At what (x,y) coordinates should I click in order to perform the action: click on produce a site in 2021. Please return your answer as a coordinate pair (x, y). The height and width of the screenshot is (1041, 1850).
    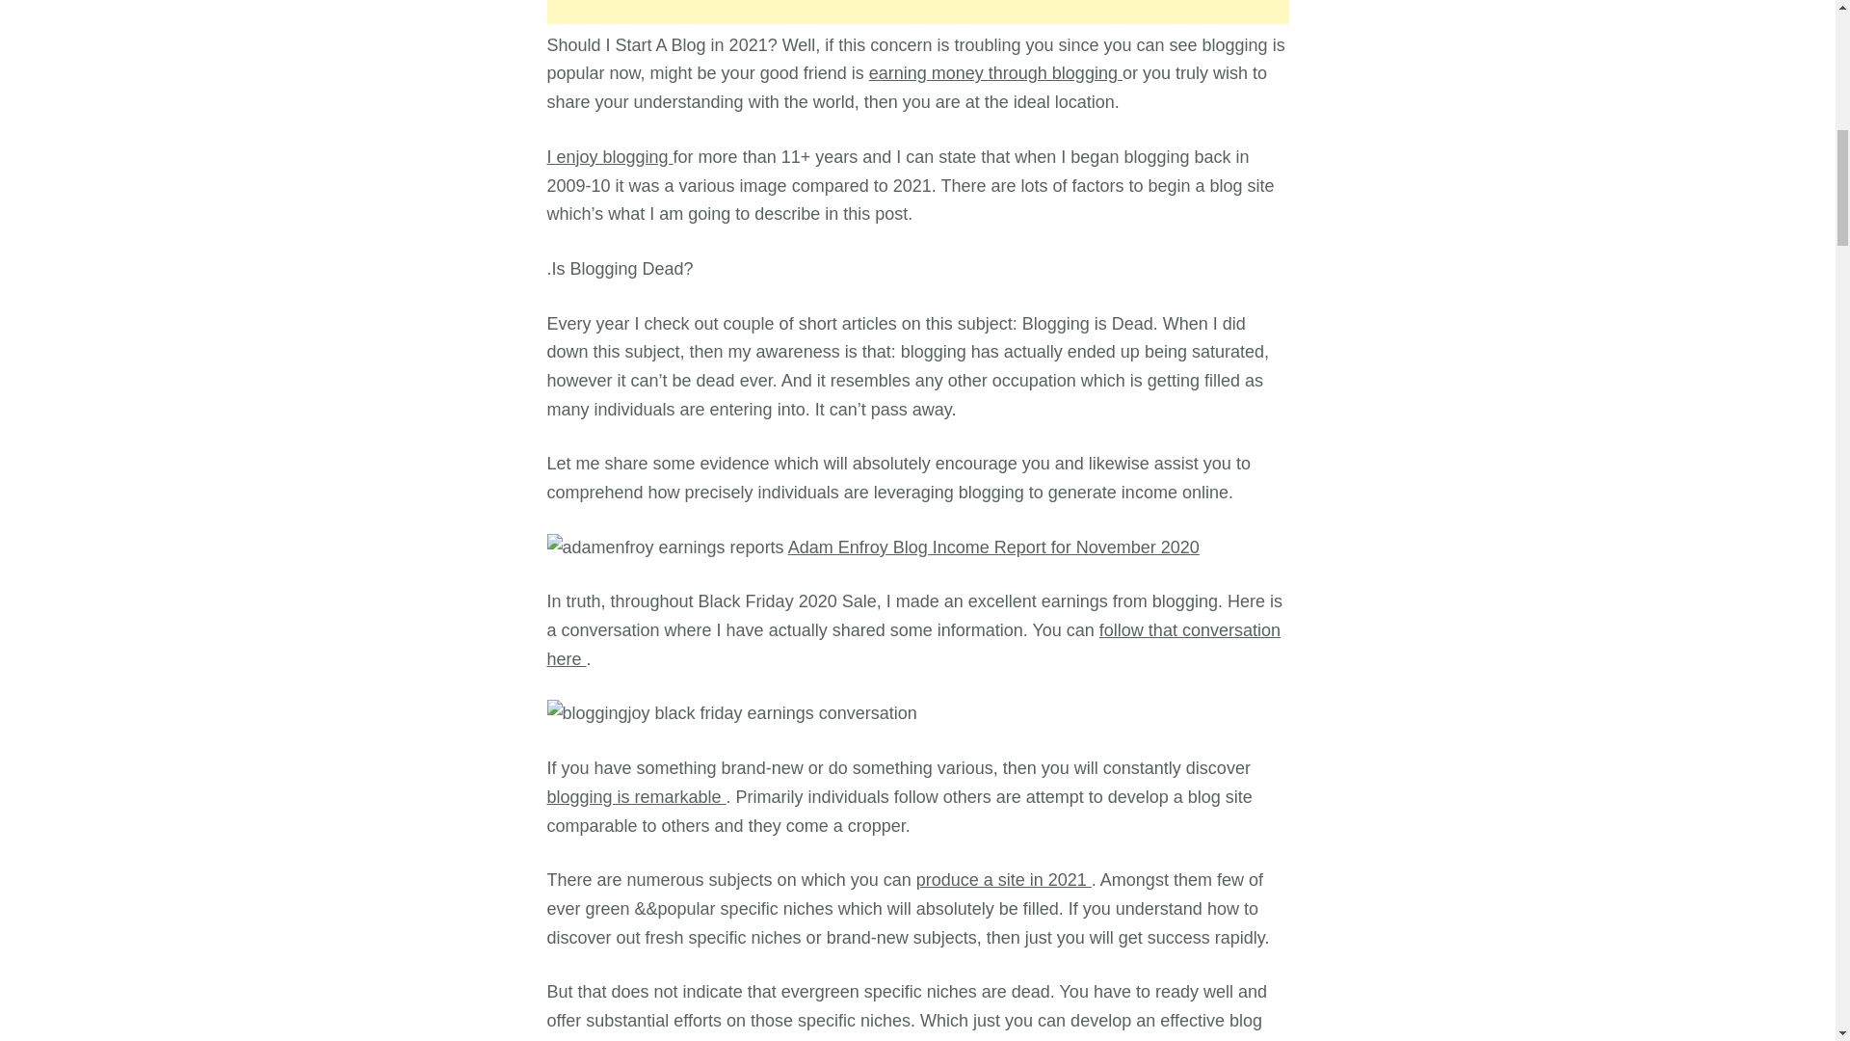
    Looking at the image, I should click on (1003, 879).